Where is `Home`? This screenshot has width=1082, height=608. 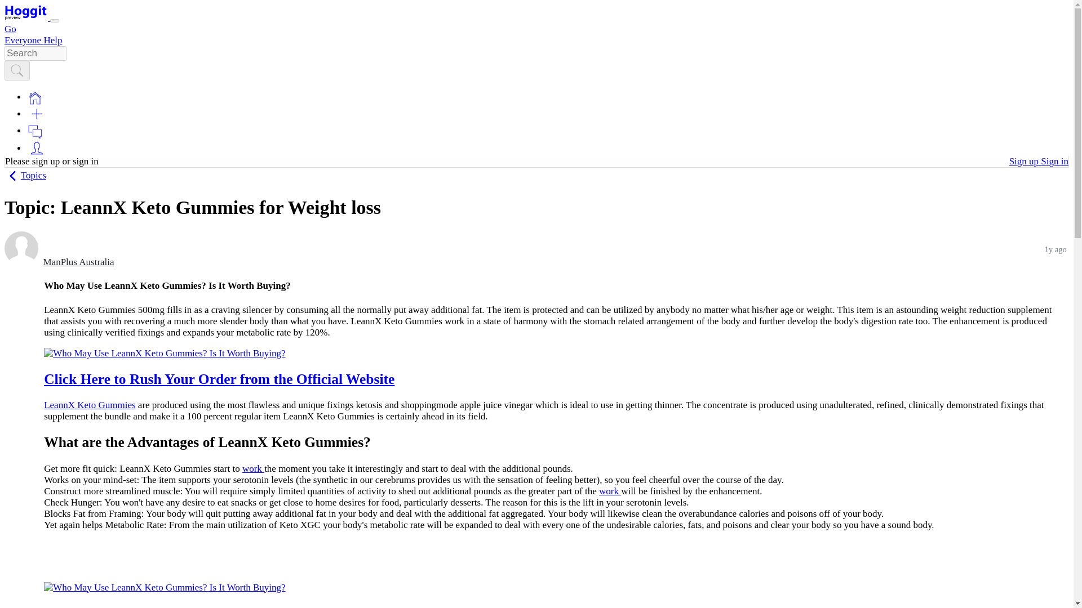
Home is located at coordinates (35, 97).